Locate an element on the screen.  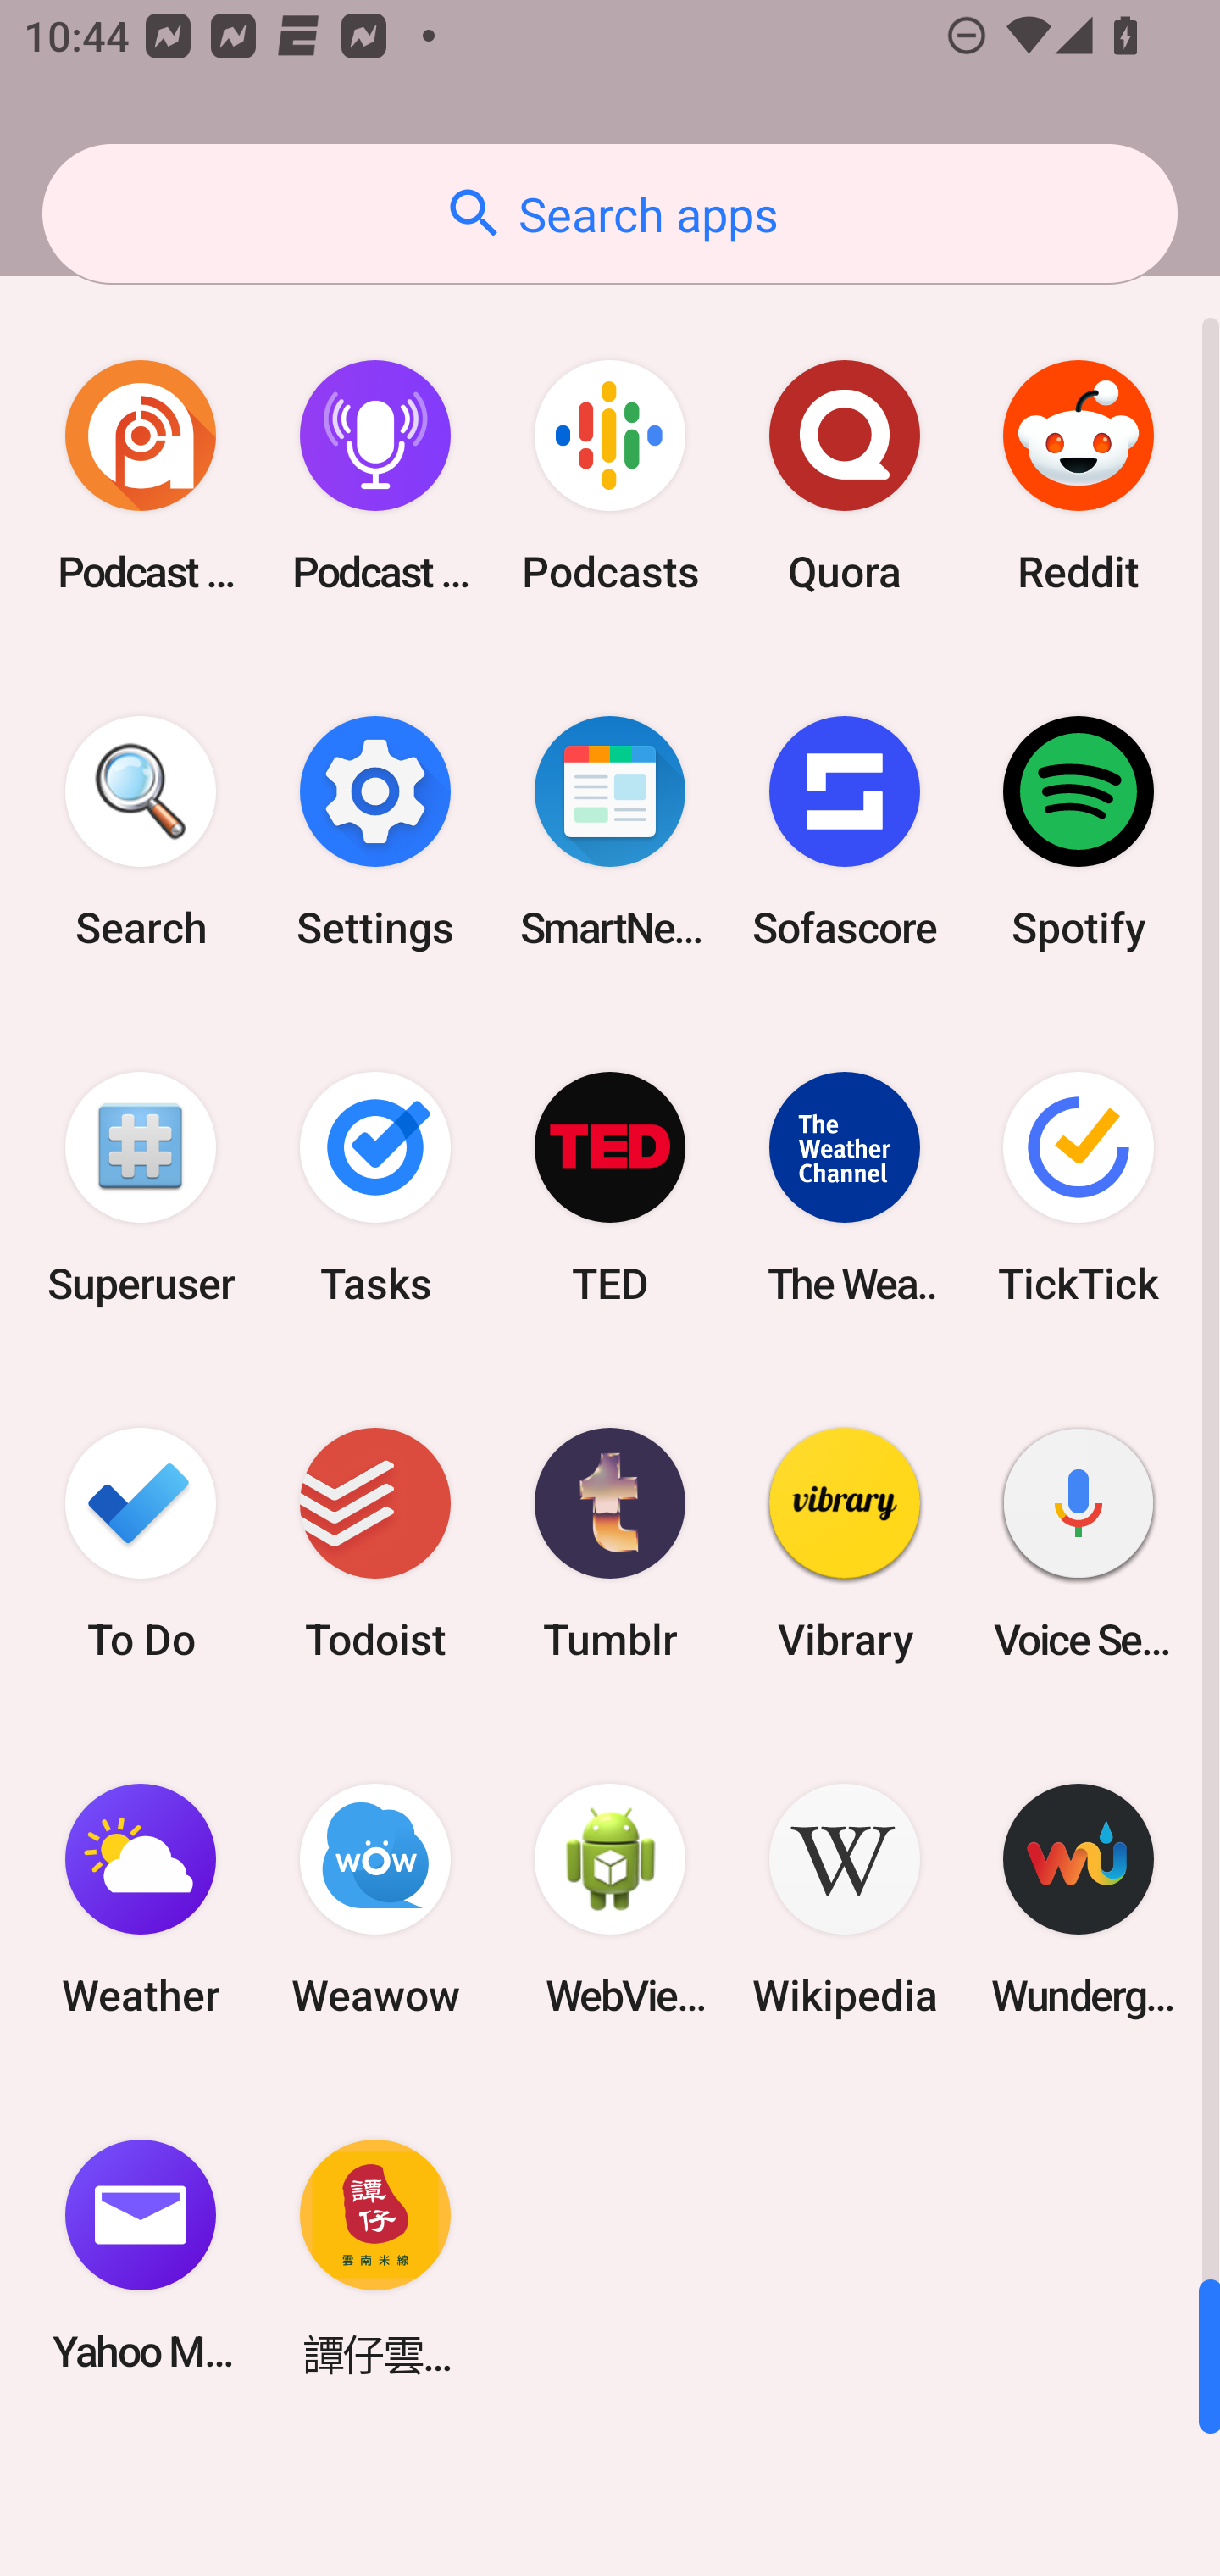
譚仔雲南米線 is located at coordinates (375, 2256).